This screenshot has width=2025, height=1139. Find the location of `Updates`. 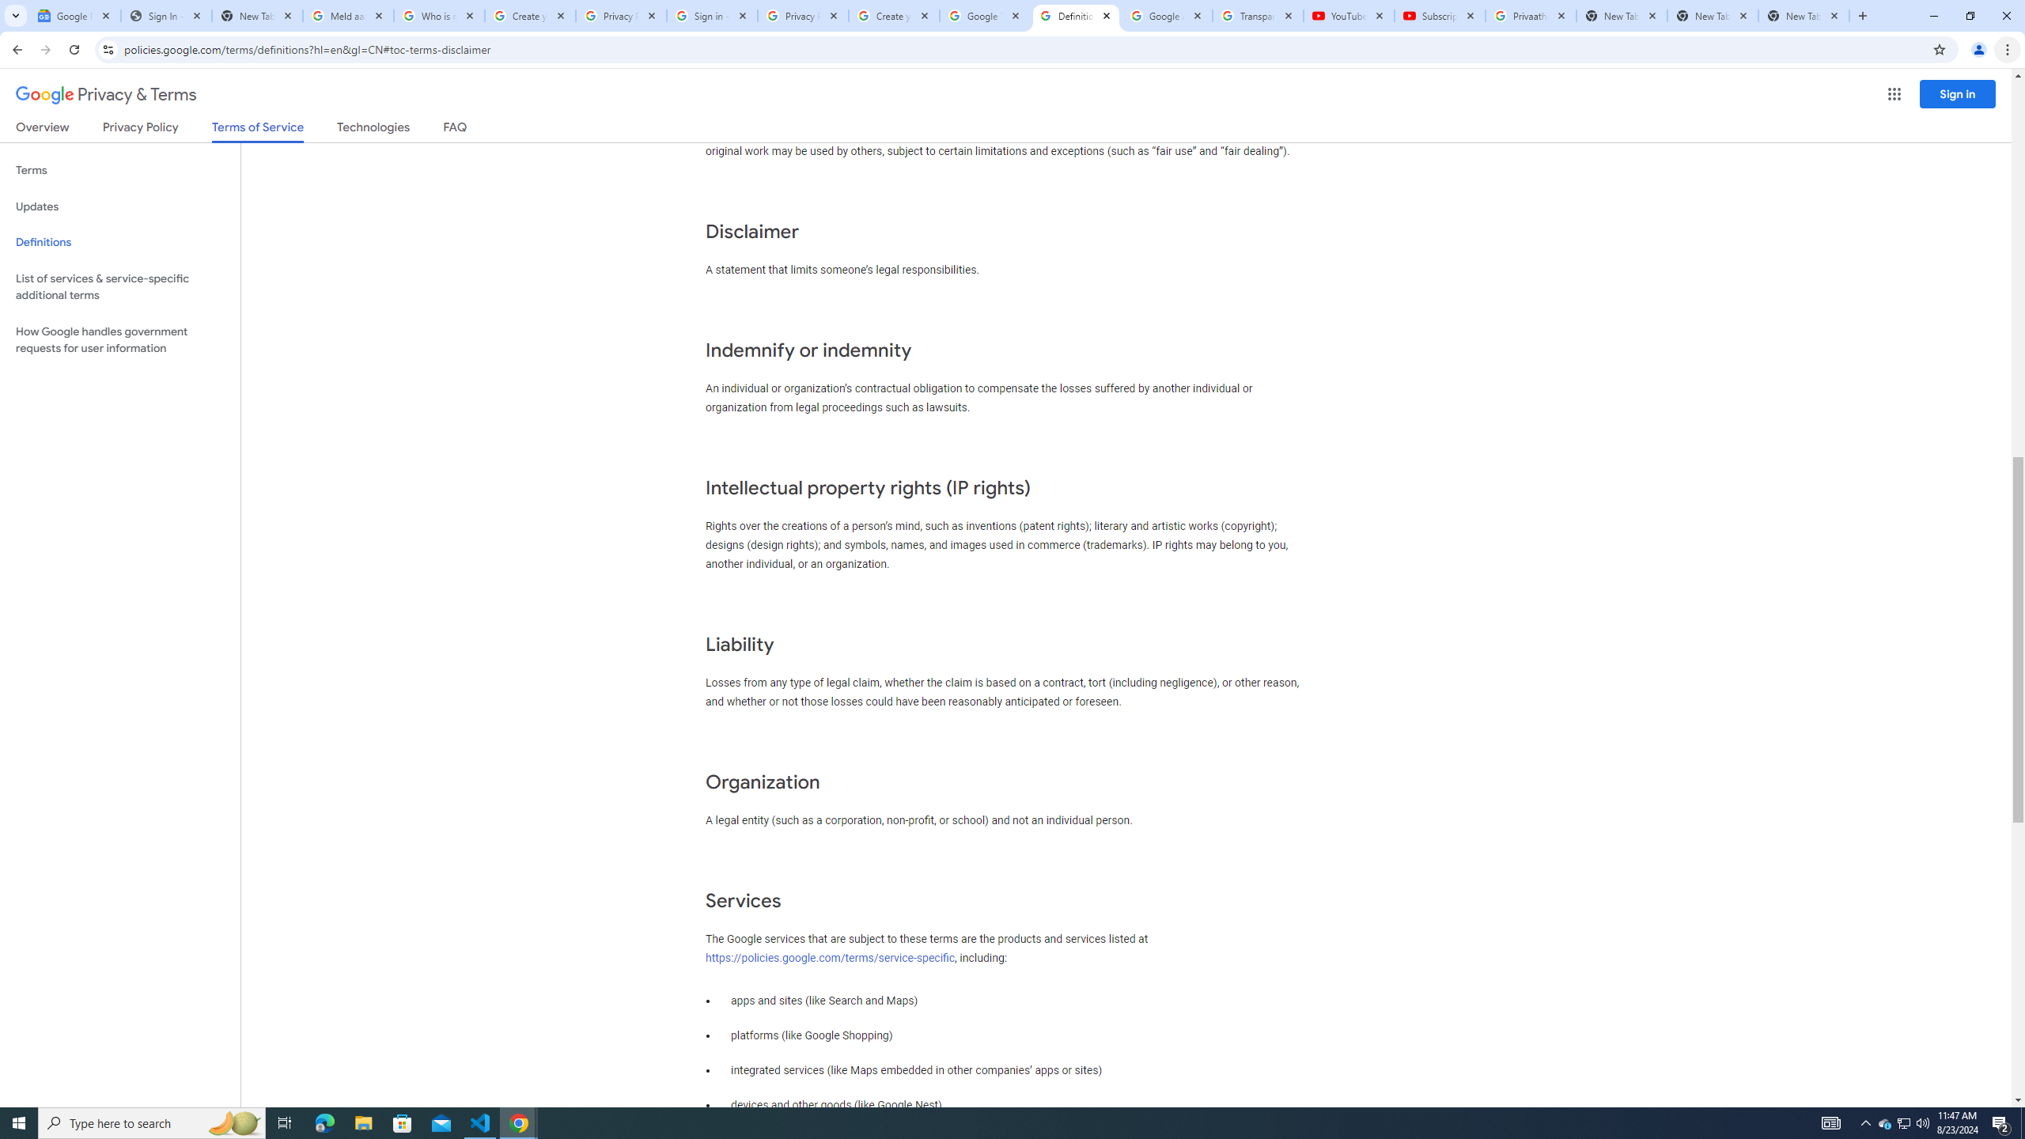

Updates is located at coordinates (120, 206).